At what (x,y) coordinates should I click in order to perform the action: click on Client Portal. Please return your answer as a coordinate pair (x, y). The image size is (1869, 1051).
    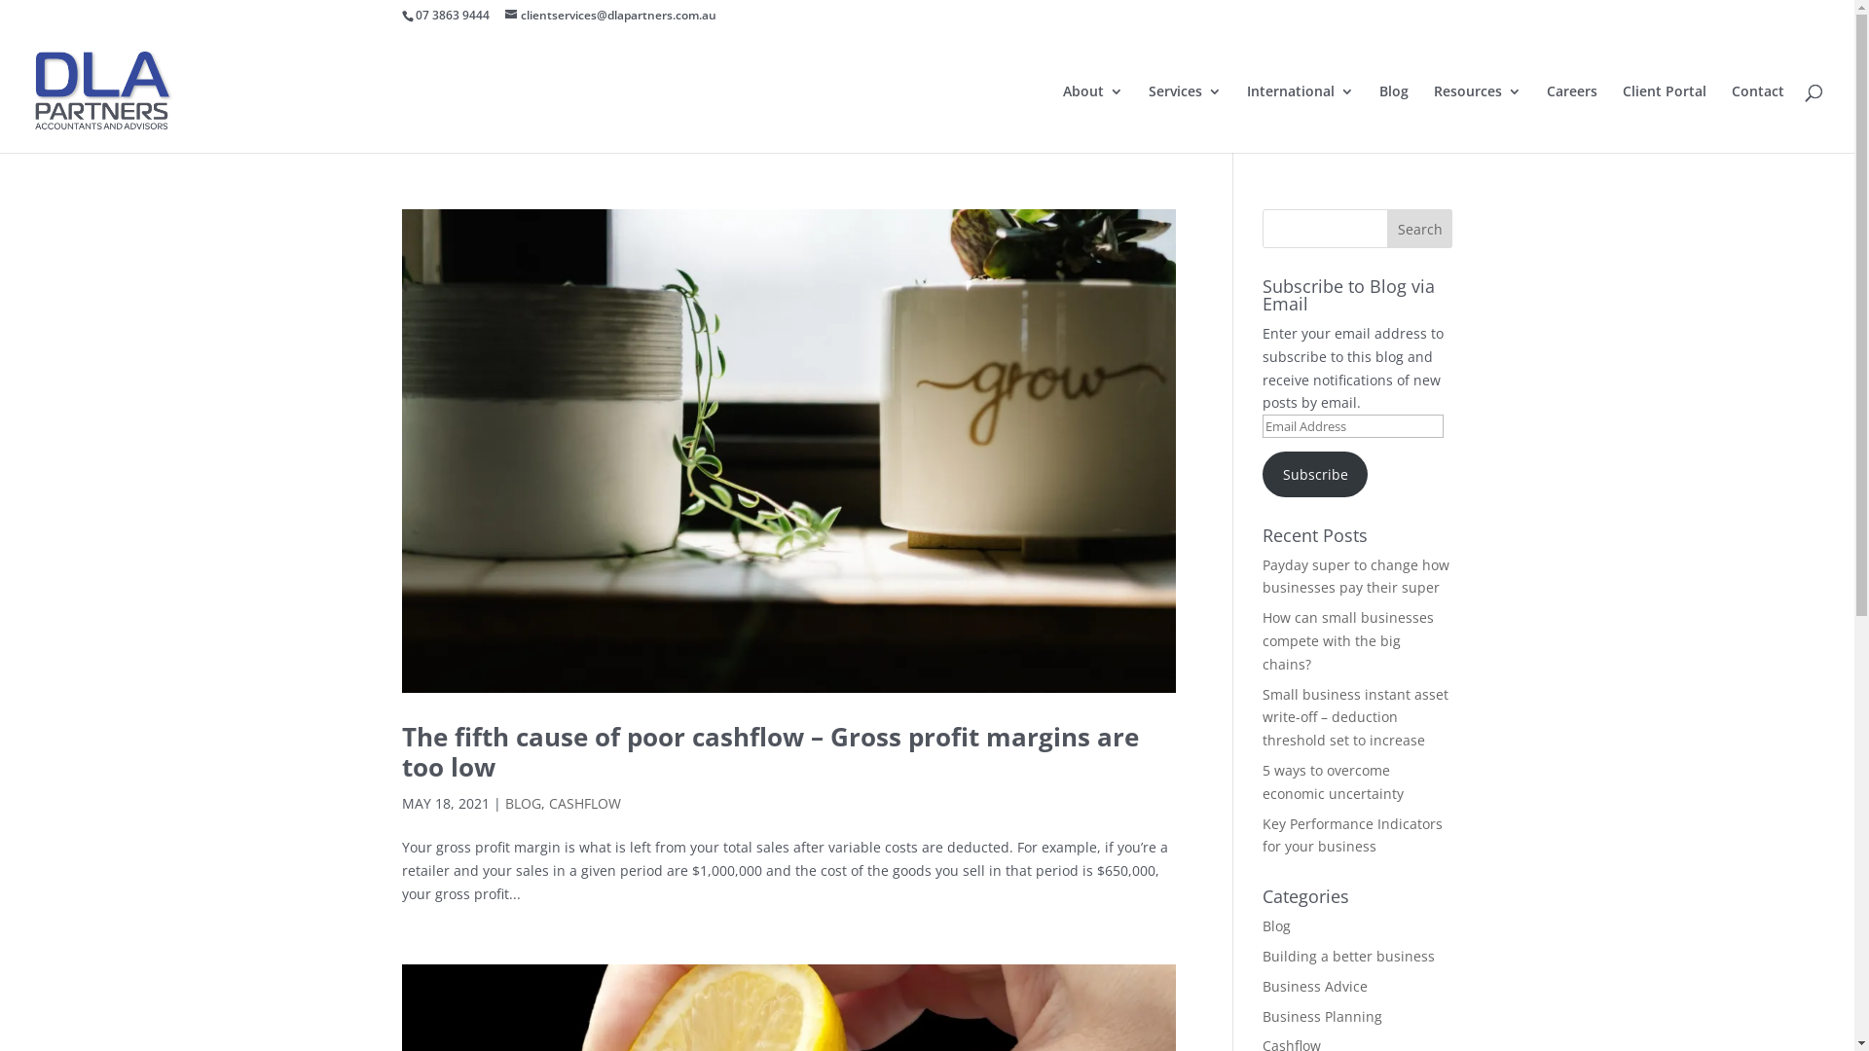
    Looking at the image, I should click on (1665, 119).